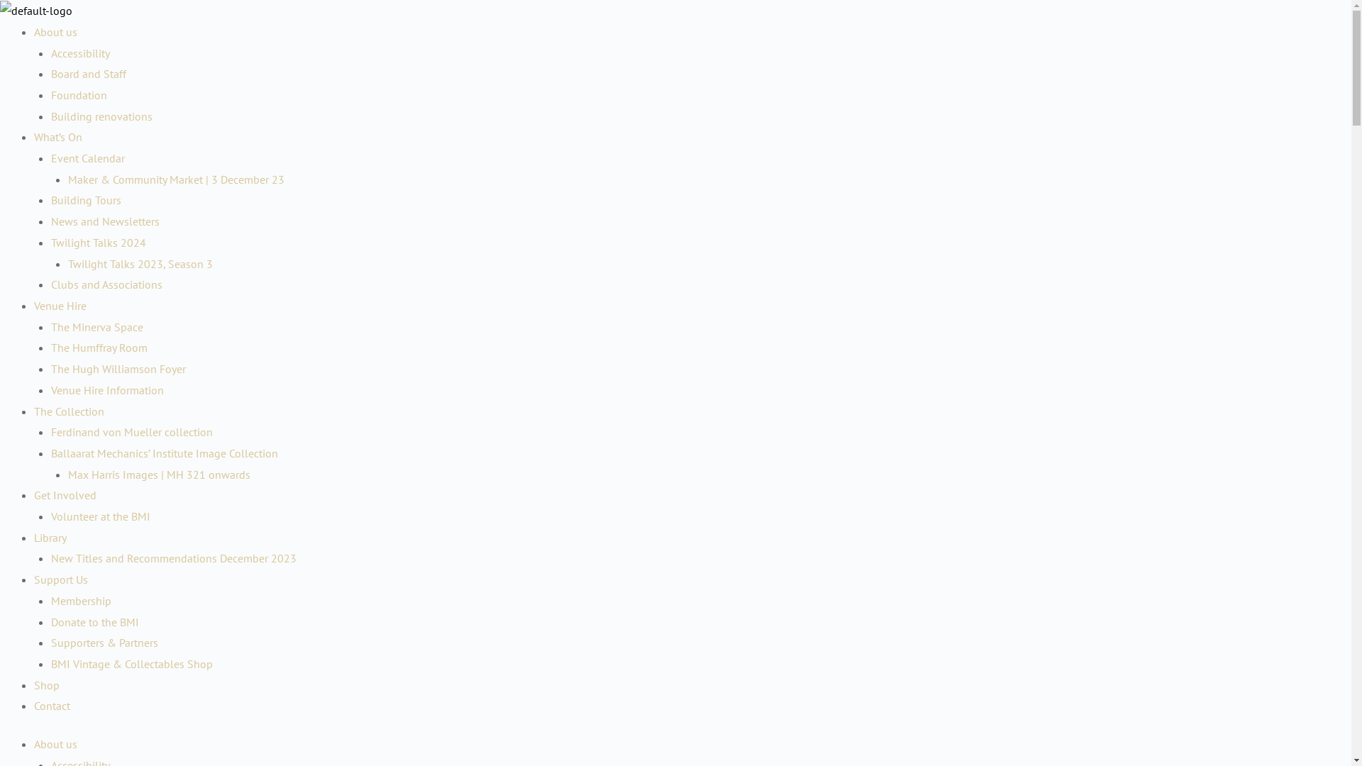 The width and height of the screenshot is (1362, 766). Describe the element at coordinates (108, 390) in the screenshot. I see `Venue Hire Information` at that location.